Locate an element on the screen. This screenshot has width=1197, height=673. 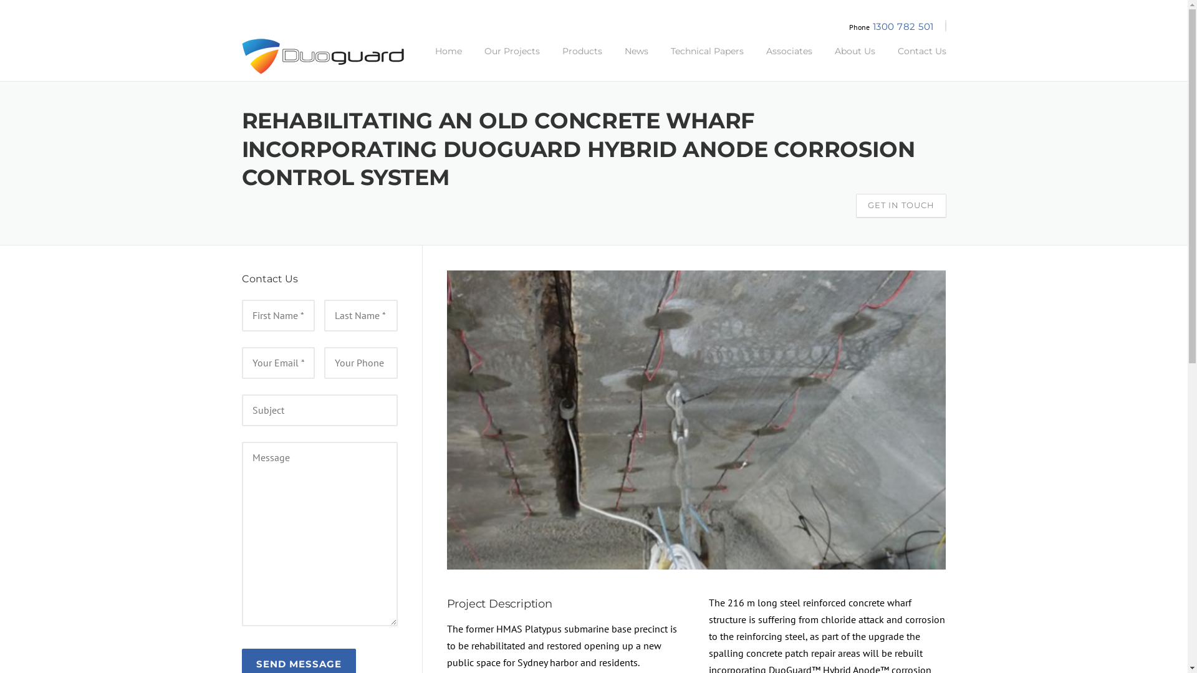
1300 782 501 is located at coordinates (903, 26).